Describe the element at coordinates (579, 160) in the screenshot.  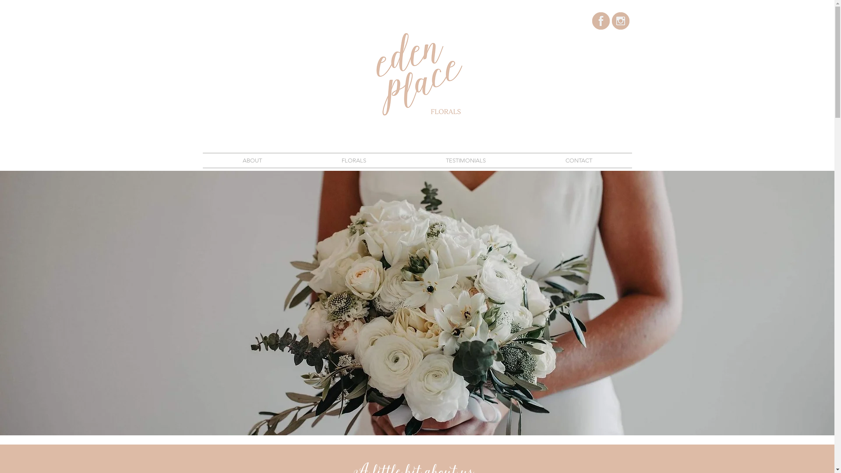
I see `CONTACT` at that location.